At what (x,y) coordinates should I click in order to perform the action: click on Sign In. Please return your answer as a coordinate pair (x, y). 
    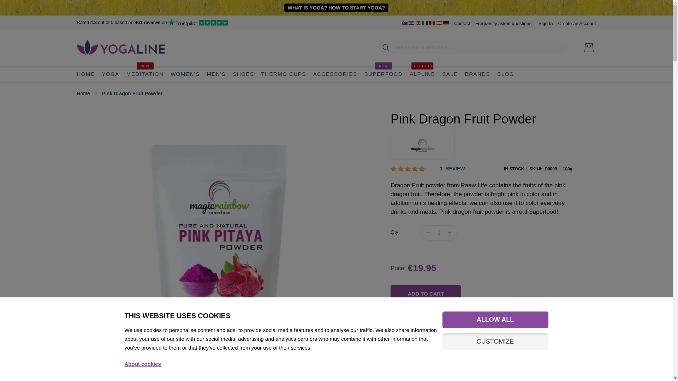
    Looking at the image, I should click on (545, 23).